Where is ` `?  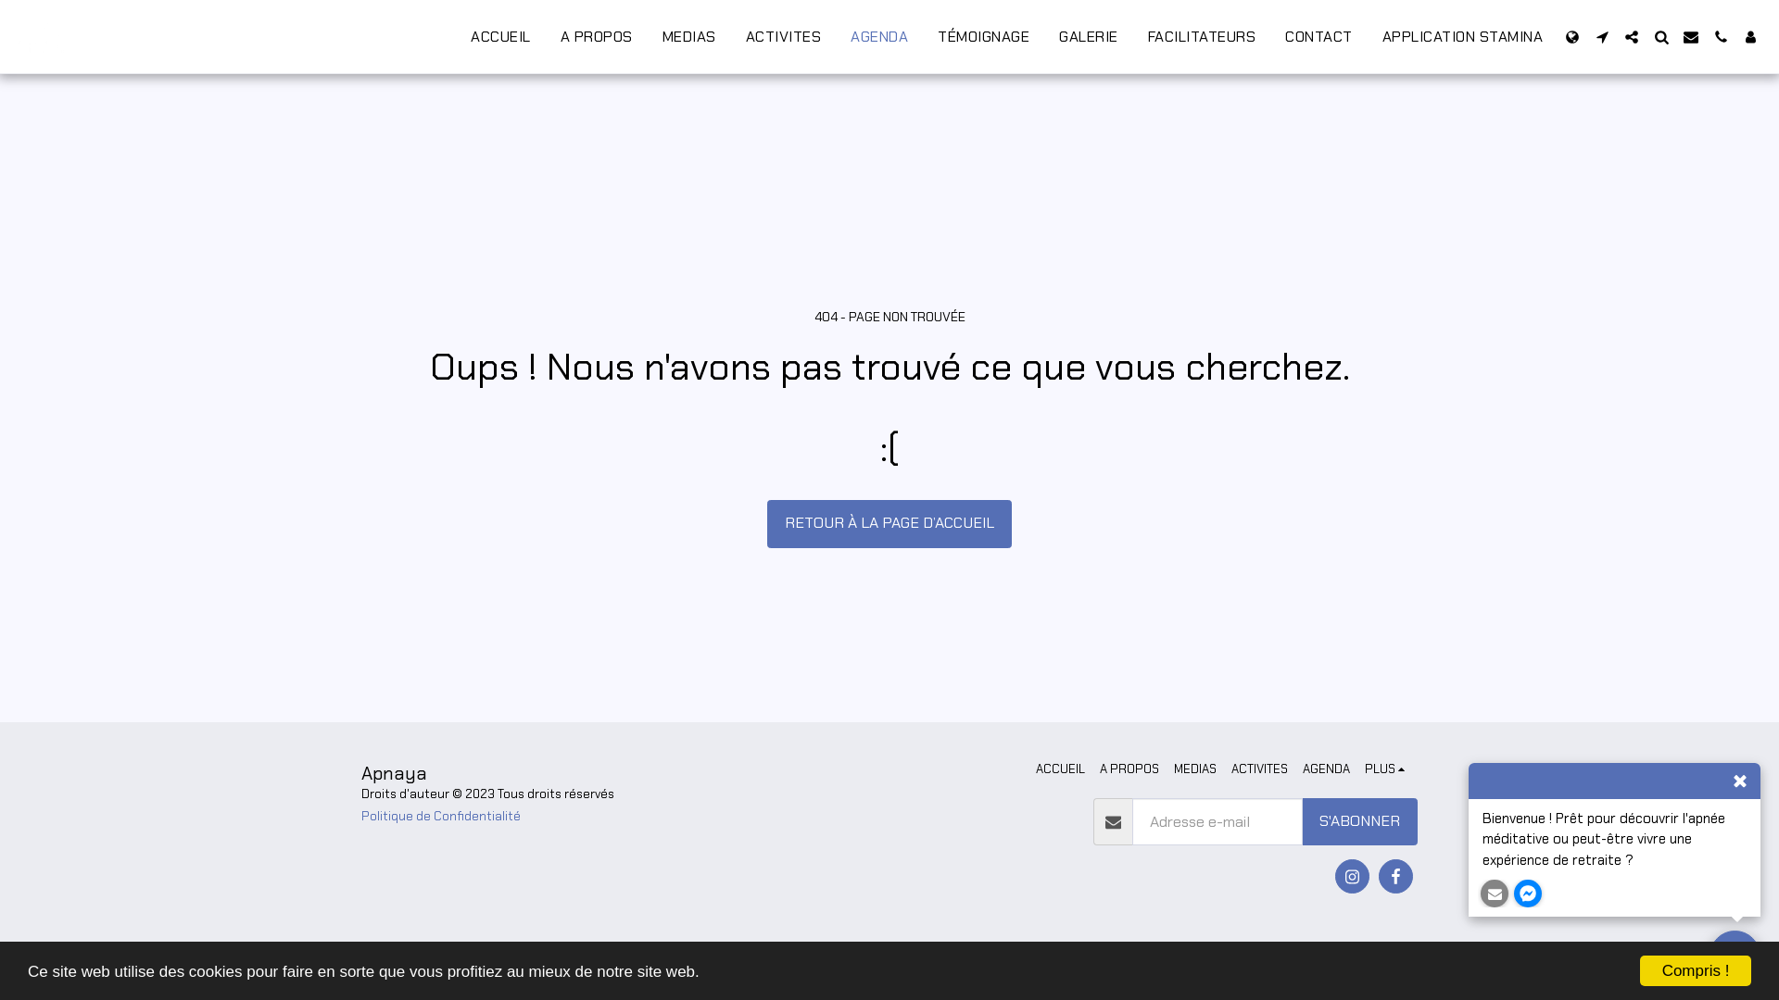
  is located at coordinates (1353, 876).